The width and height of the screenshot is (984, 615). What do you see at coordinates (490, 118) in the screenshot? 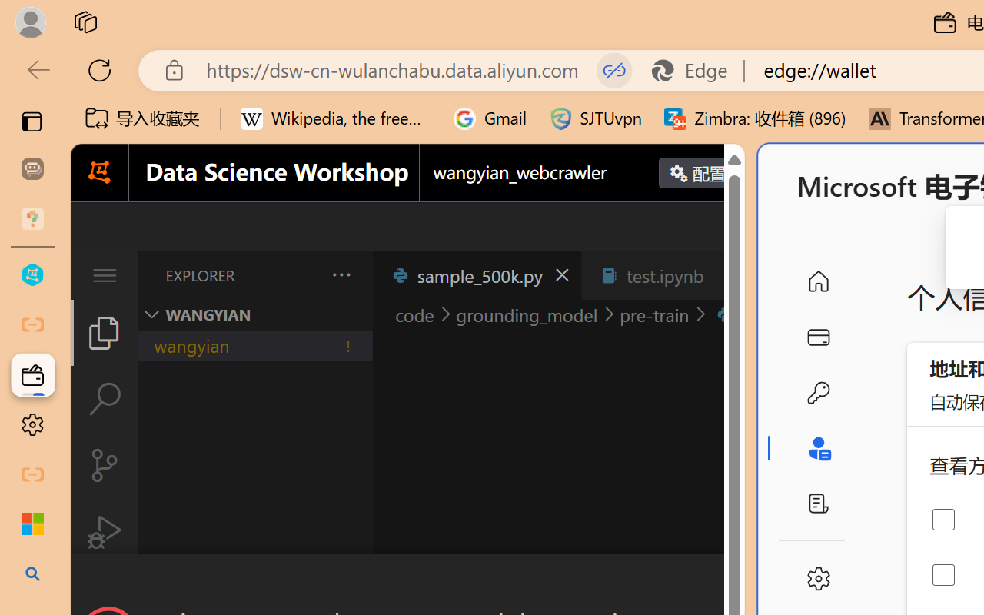
I see `Gmail` at bounding box center [490, 118].